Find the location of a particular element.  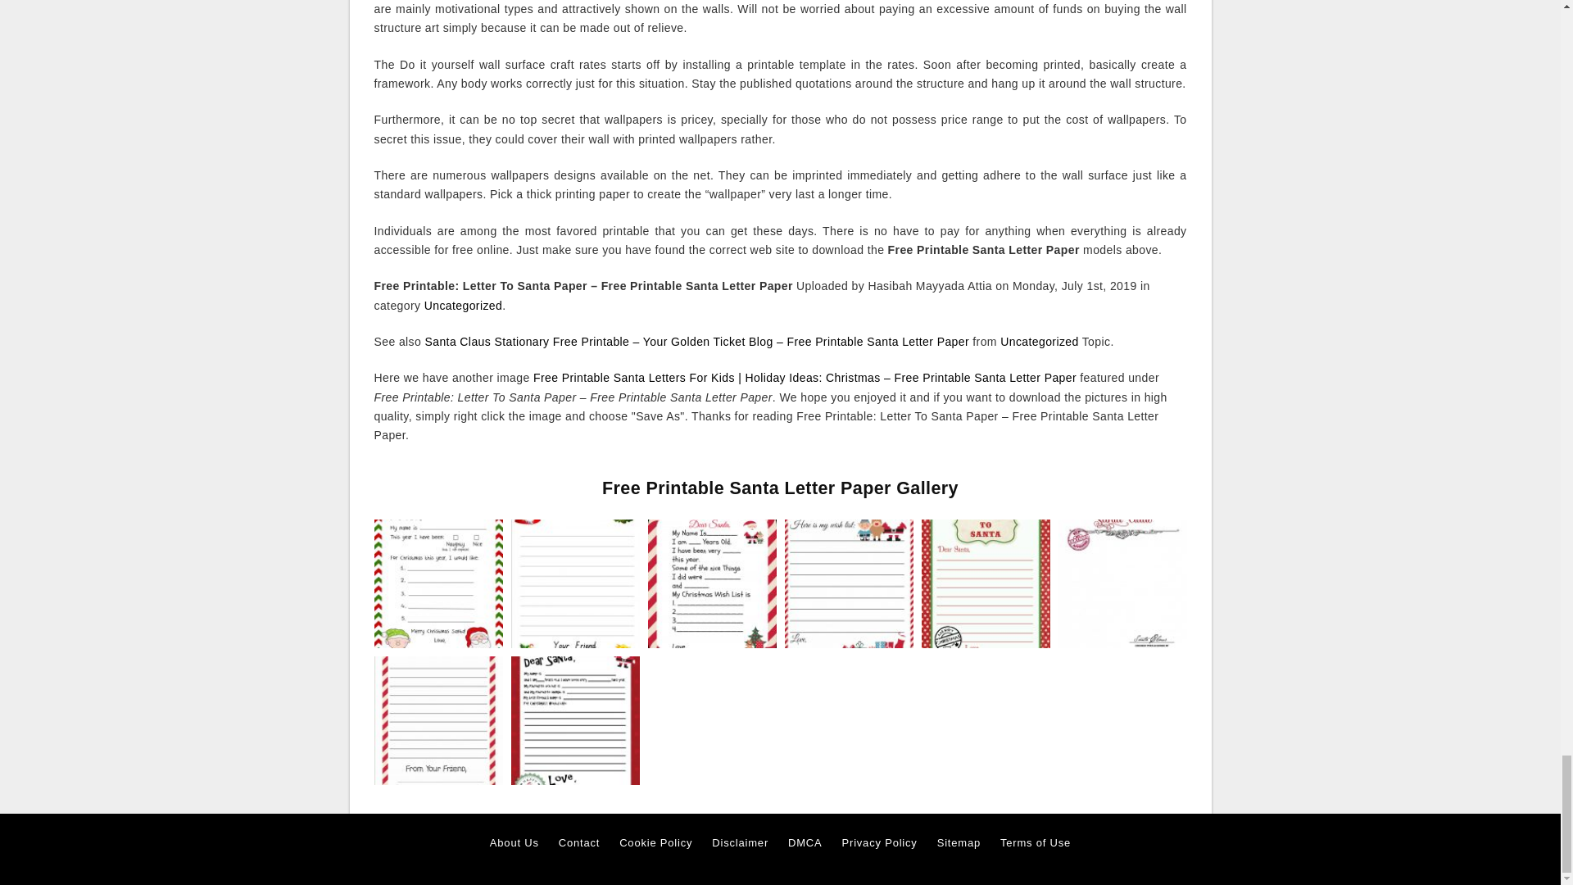

Contact is located at coordinates (578, 843).